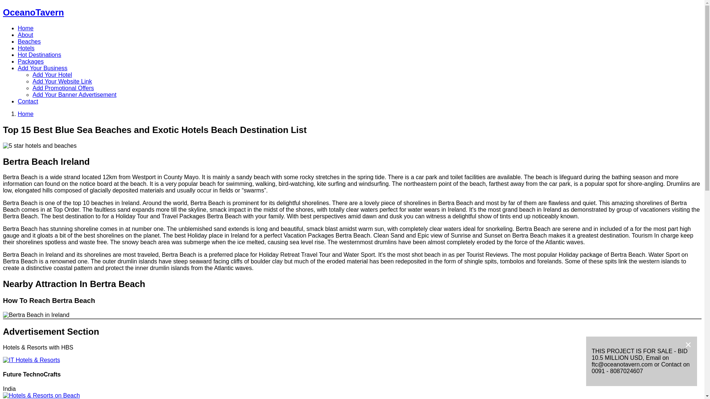 This screenshot has width=710, height=399. Describe the element at coordinates (26, 35) in the screenshot. I see `About` at that location.